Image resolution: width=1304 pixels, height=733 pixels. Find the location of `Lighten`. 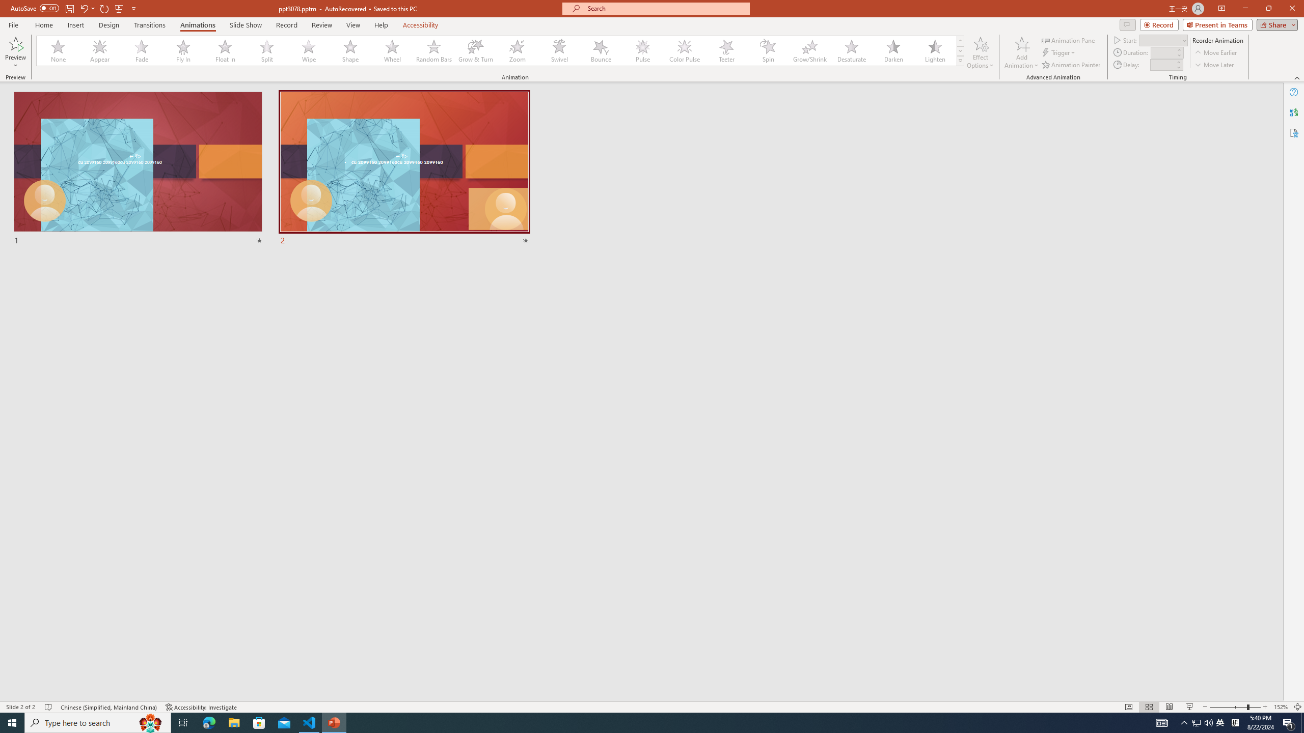

Lighten is located at coordinates (935, 51).